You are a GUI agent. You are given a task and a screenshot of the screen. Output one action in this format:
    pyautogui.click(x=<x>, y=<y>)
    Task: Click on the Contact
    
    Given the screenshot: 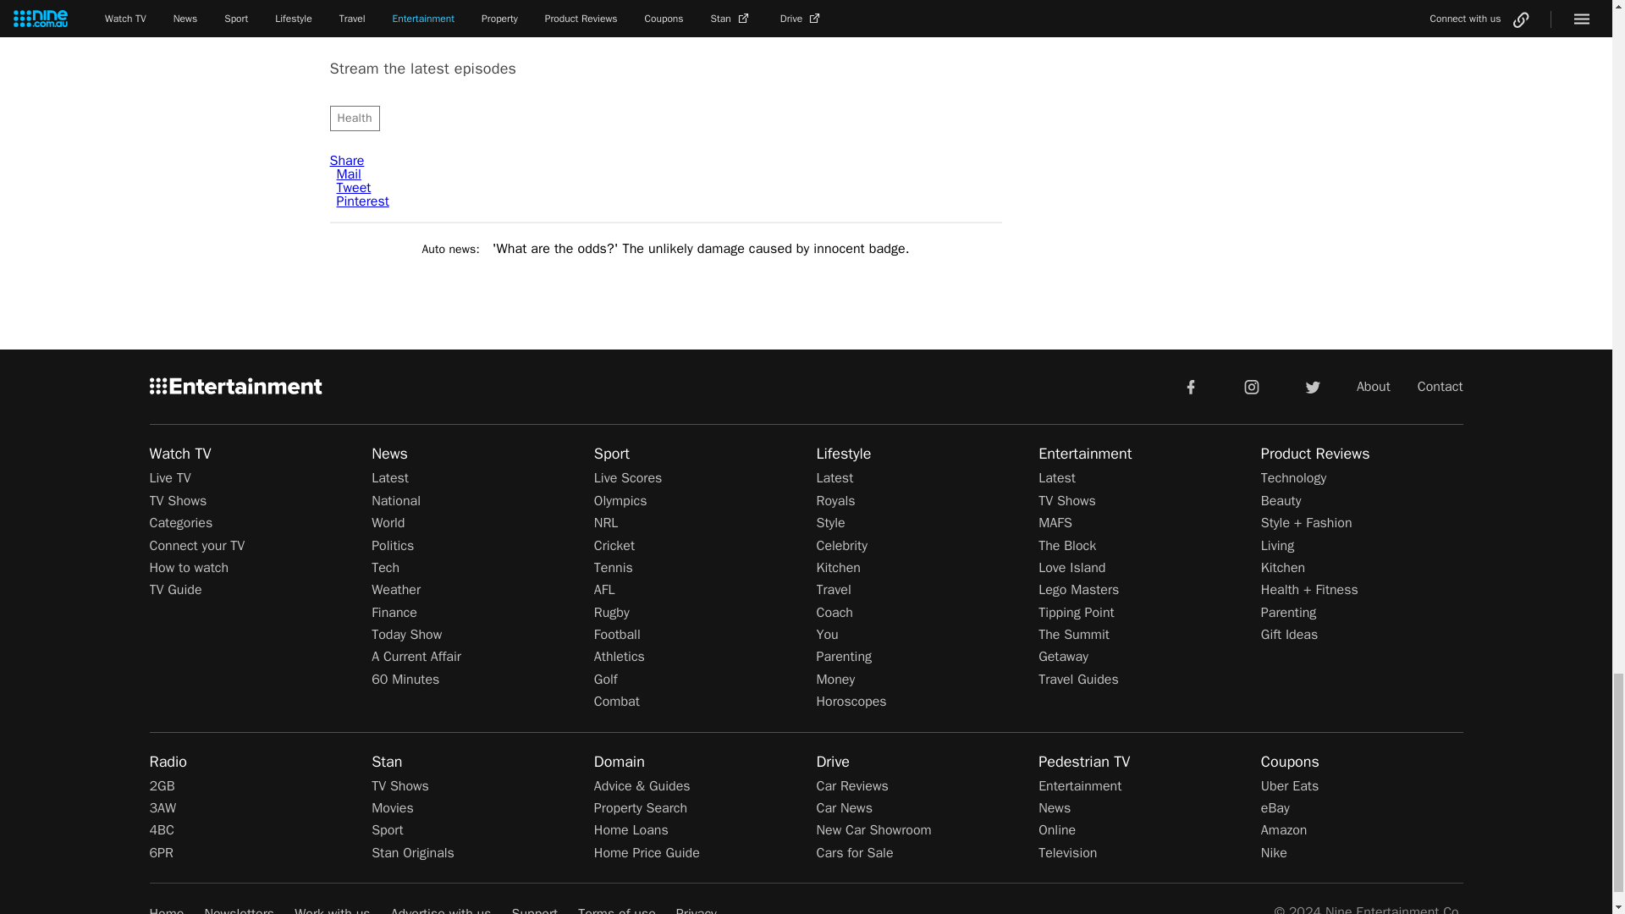 What is the action you would take?
    pyautogui.click(x=1440, y=386)
    